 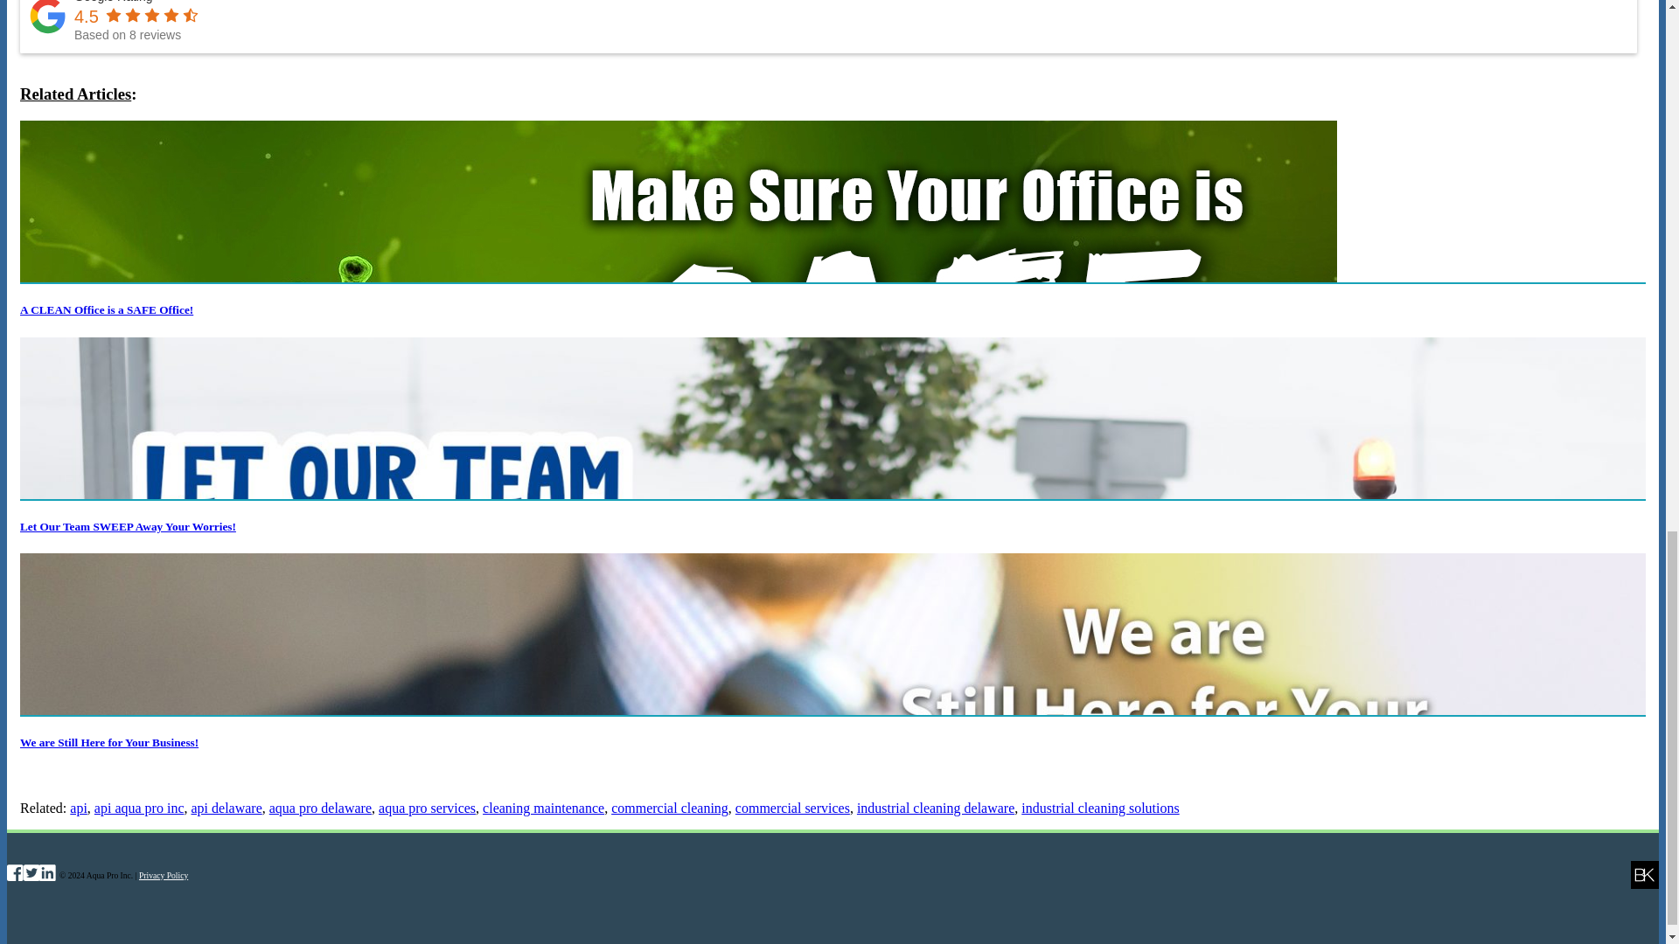 I want to click on aqua pro delaware, so click(x=320, y=808).